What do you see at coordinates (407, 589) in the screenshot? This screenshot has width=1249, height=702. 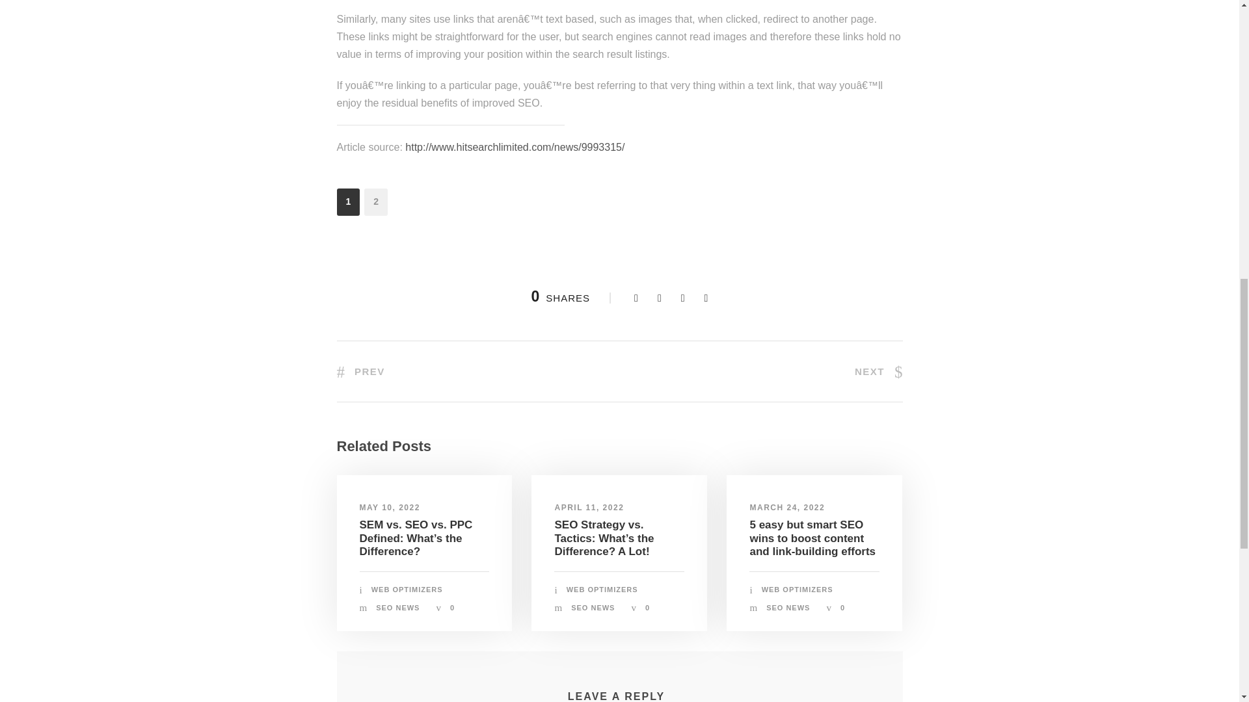 I see `Posts by Web Optimizers` at bounding box center [407, 589].